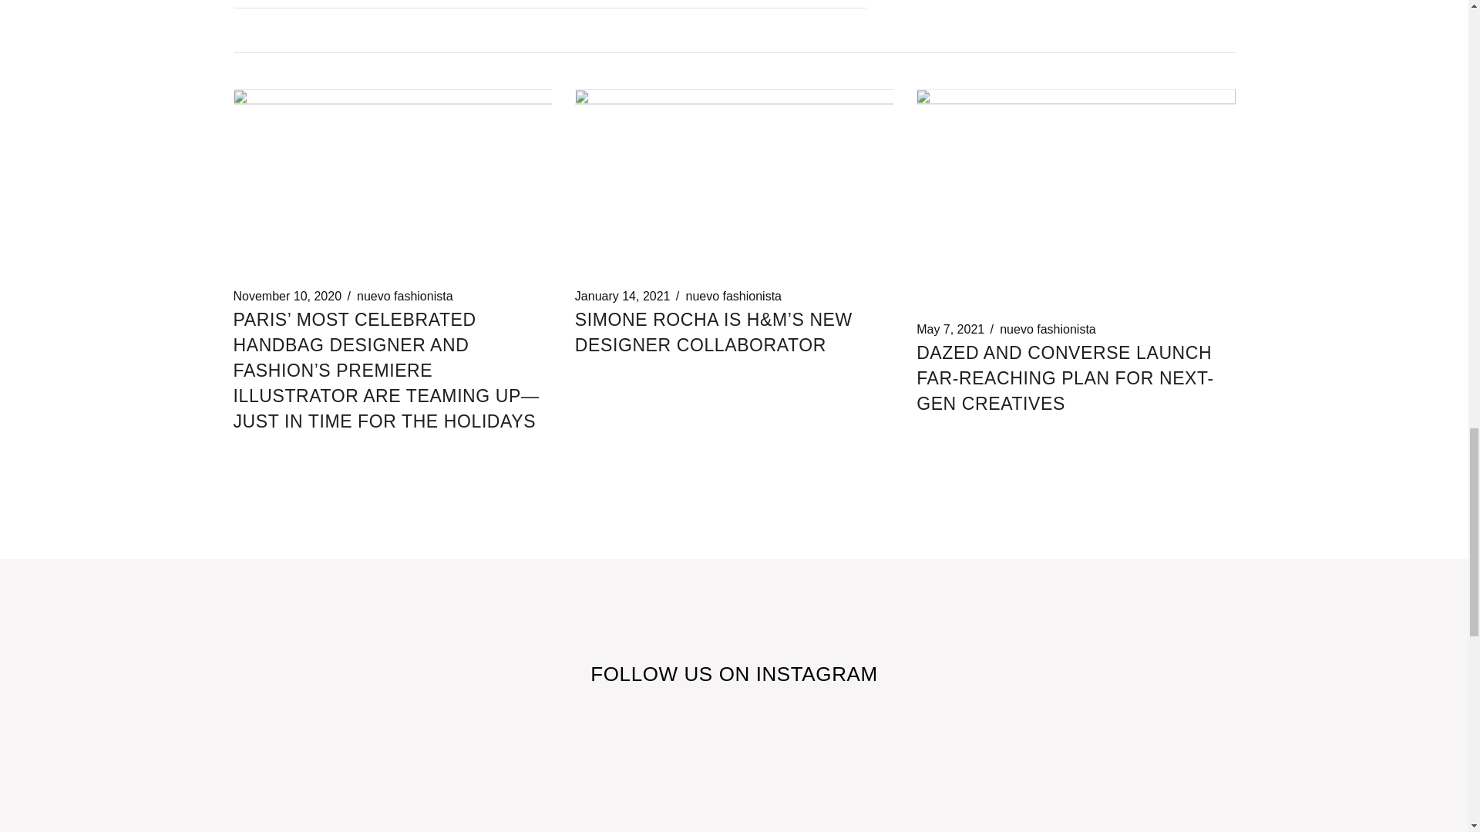 The height and width of the screenshot is (832, 1480). Describe the element at coordinates (672, 673) in the screenshot. I see `FOLLOW US ON ` at that location.